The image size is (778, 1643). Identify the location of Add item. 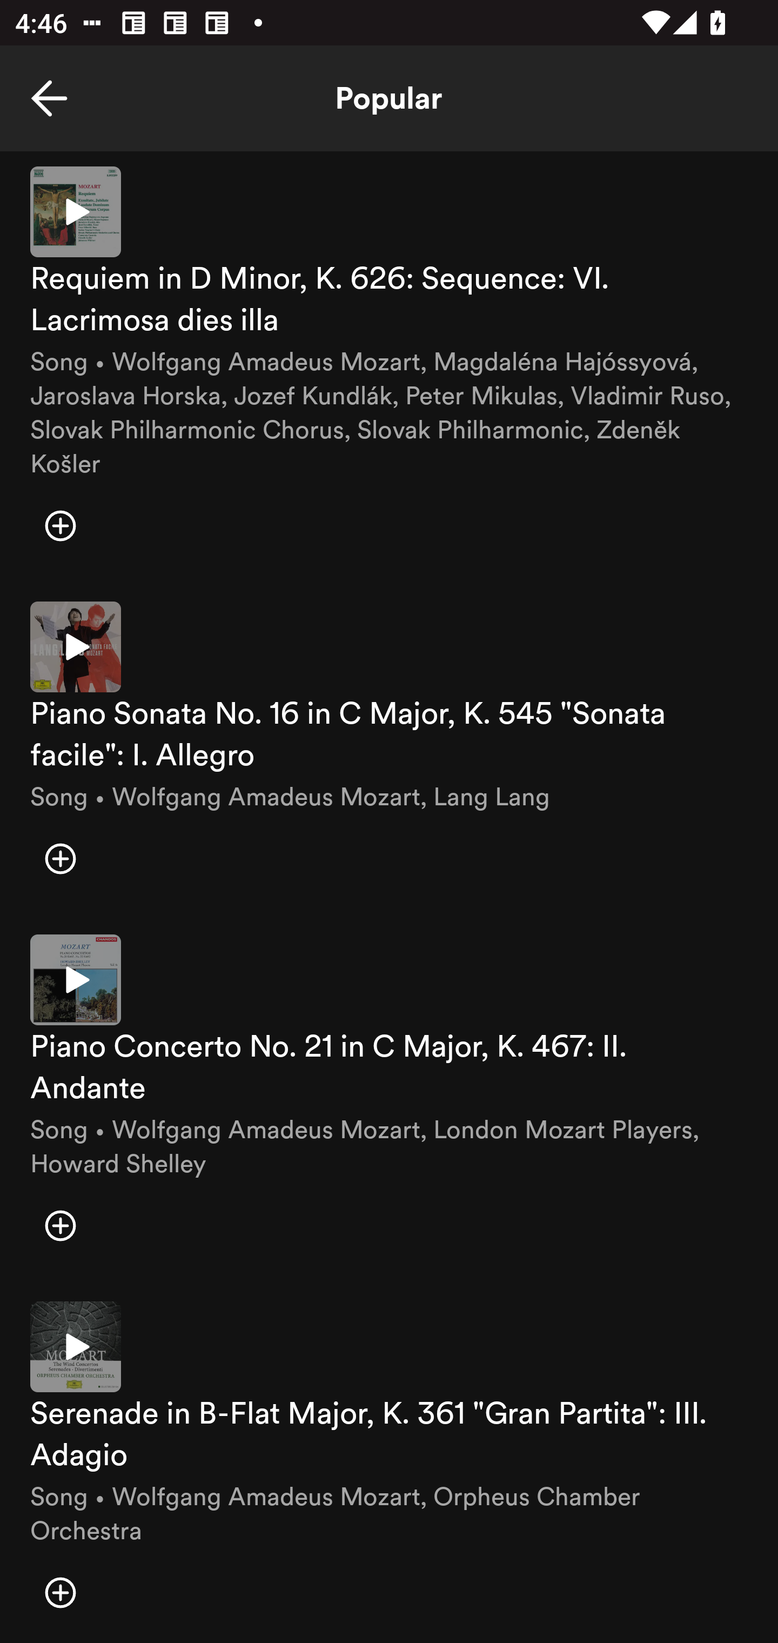
(60, 1225).